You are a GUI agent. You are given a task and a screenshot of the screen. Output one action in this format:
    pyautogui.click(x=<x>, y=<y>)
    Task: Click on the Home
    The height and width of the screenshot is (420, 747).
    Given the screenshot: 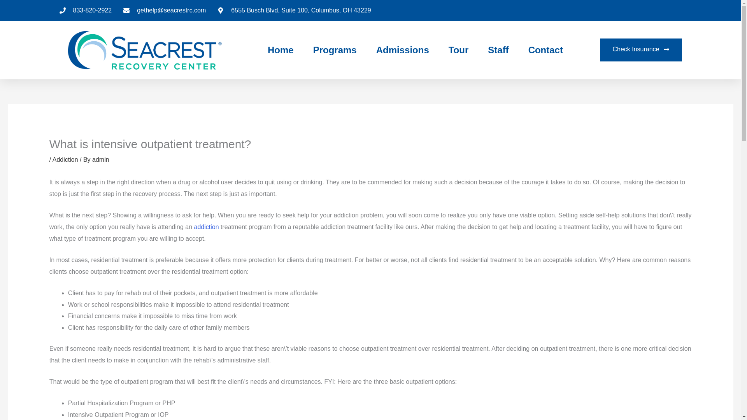 What is the action you would take?
    pyautogui.click(x=280, y=50)
    